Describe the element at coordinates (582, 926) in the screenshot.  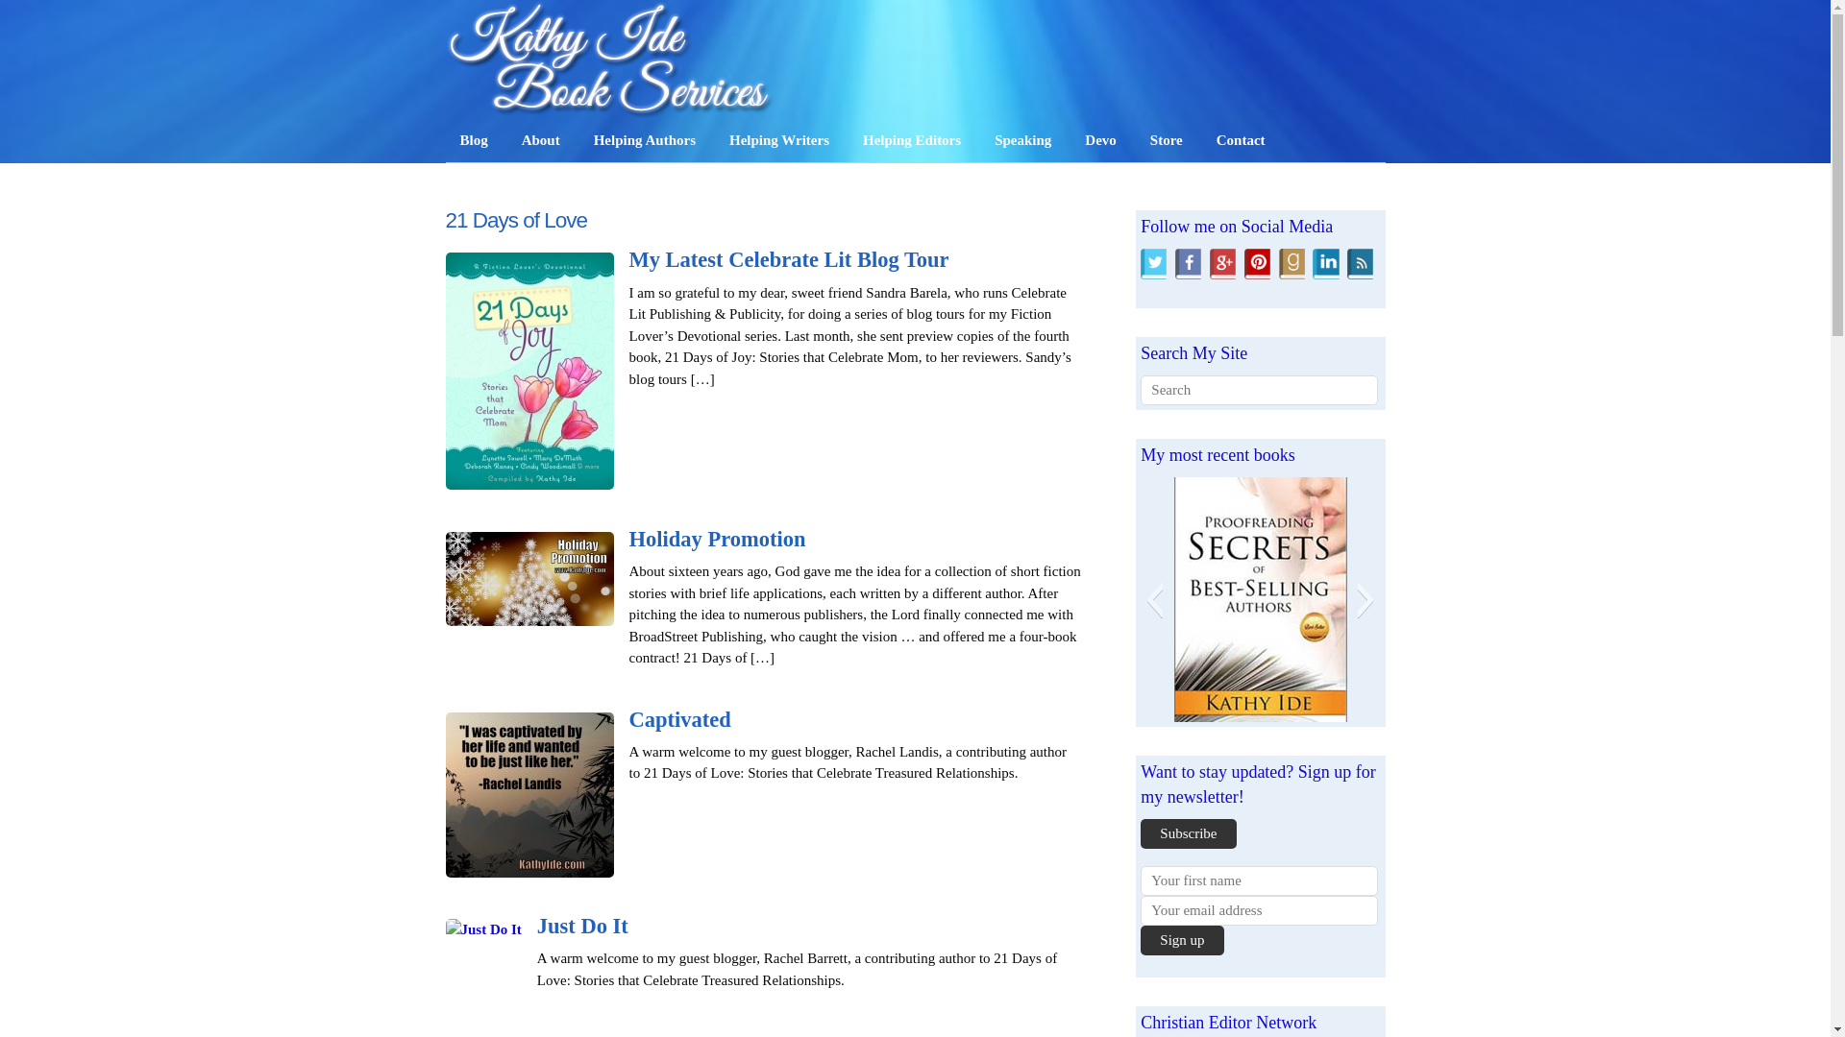
I see `Just Do It` at that location.